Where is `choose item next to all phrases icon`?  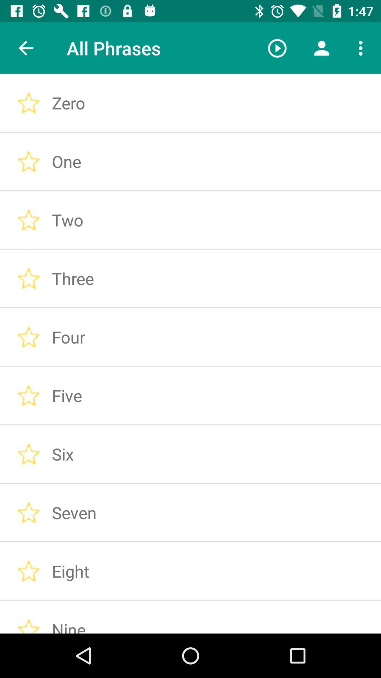
choose item next to all phrases icon is located at coordinates (277, 48).